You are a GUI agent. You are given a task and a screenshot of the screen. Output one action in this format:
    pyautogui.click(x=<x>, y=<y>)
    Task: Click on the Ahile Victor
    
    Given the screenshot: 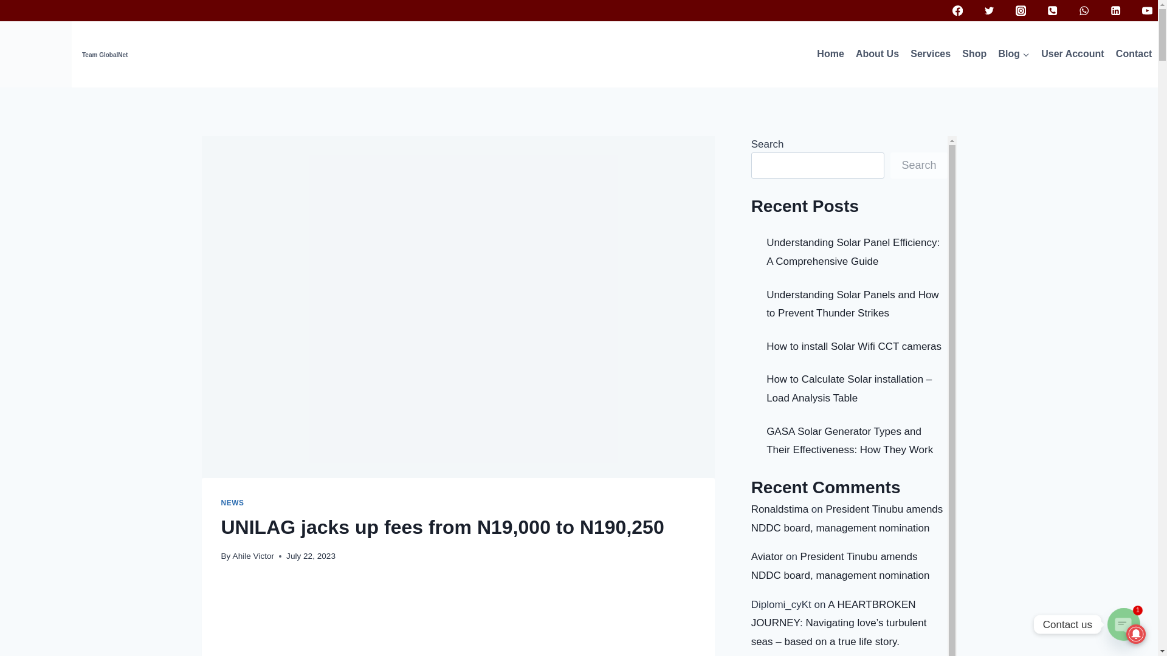 What is the action you would take?
    pyautogui.click(x=253, y=556)
    